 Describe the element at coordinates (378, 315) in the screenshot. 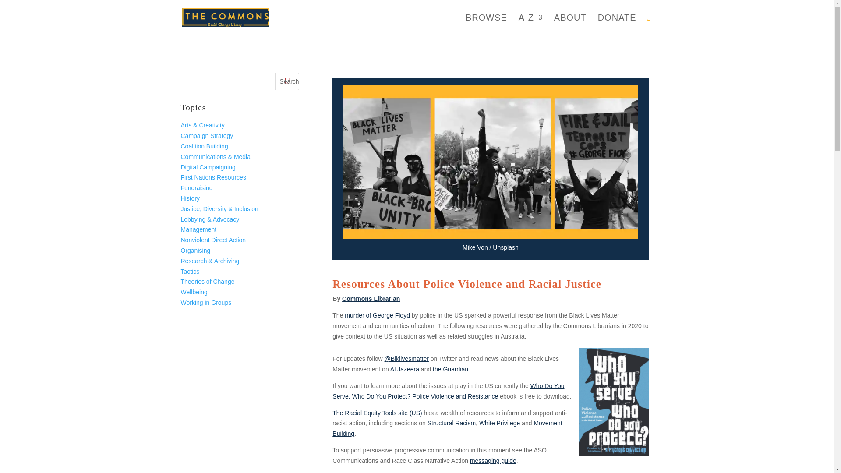

I see `murder of George Floyd` at that location.